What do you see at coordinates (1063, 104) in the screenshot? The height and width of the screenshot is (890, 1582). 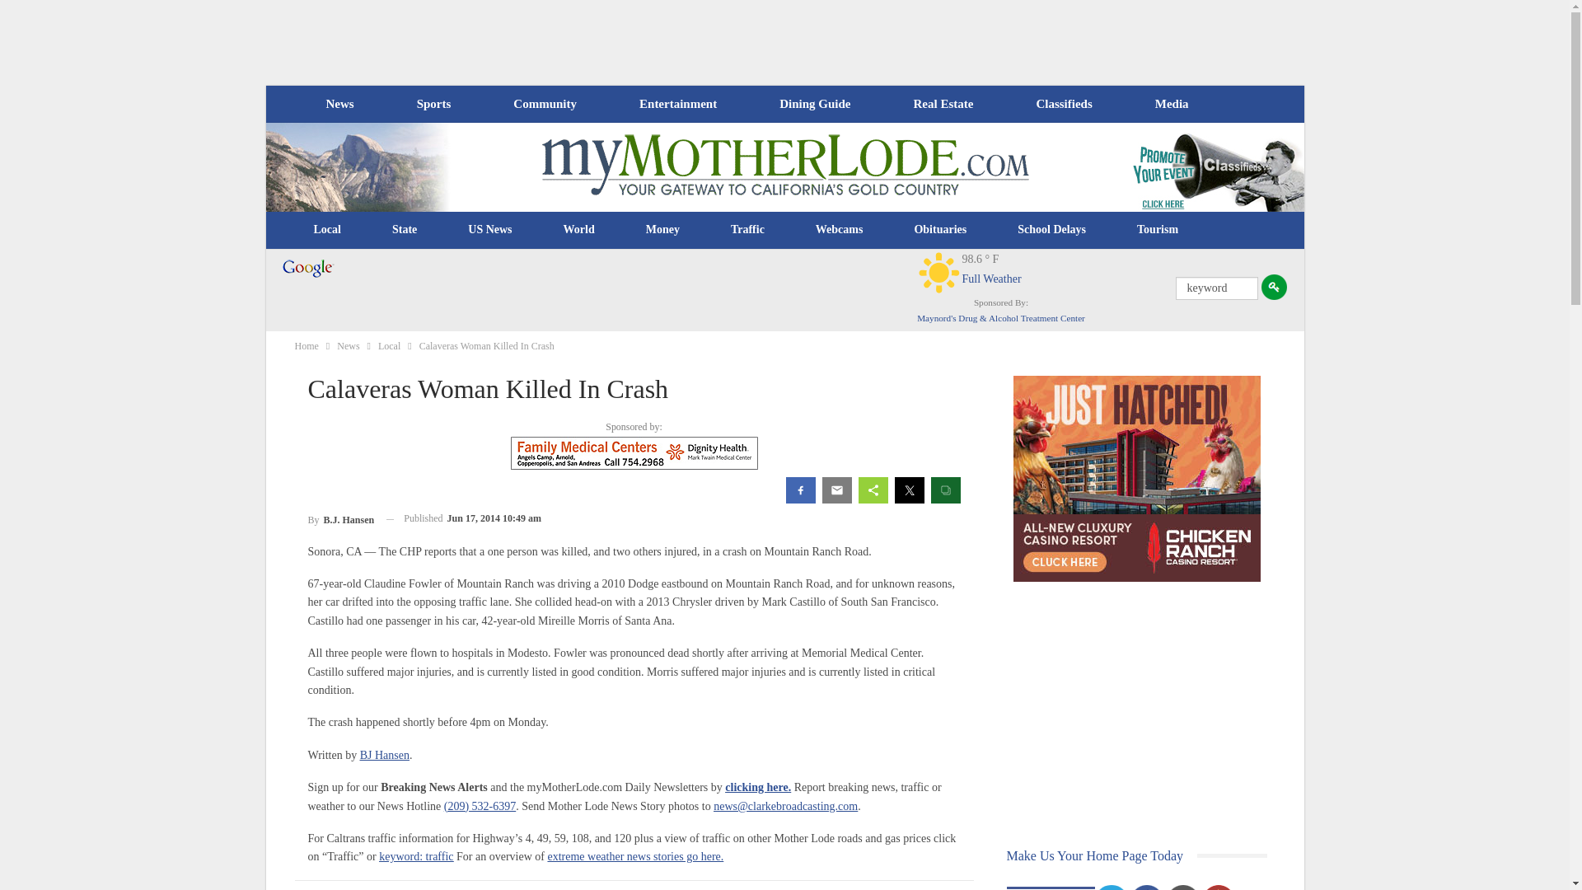 I see `Classifieds` at bounding box center [1063, 104].